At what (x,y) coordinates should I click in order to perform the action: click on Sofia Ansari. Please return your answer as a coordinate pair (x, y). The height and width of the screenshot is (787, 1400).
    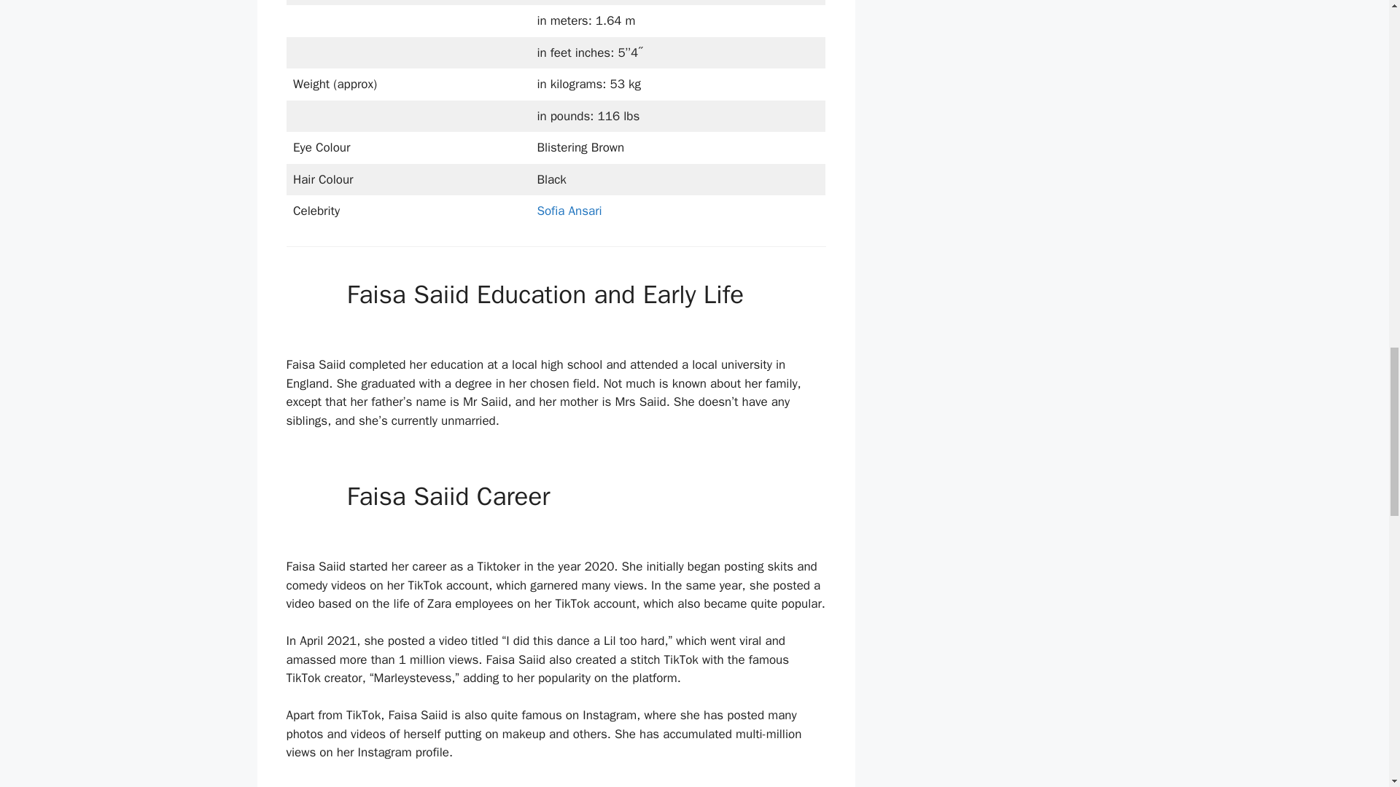
    Looking at the image, I should click on (569, 211).